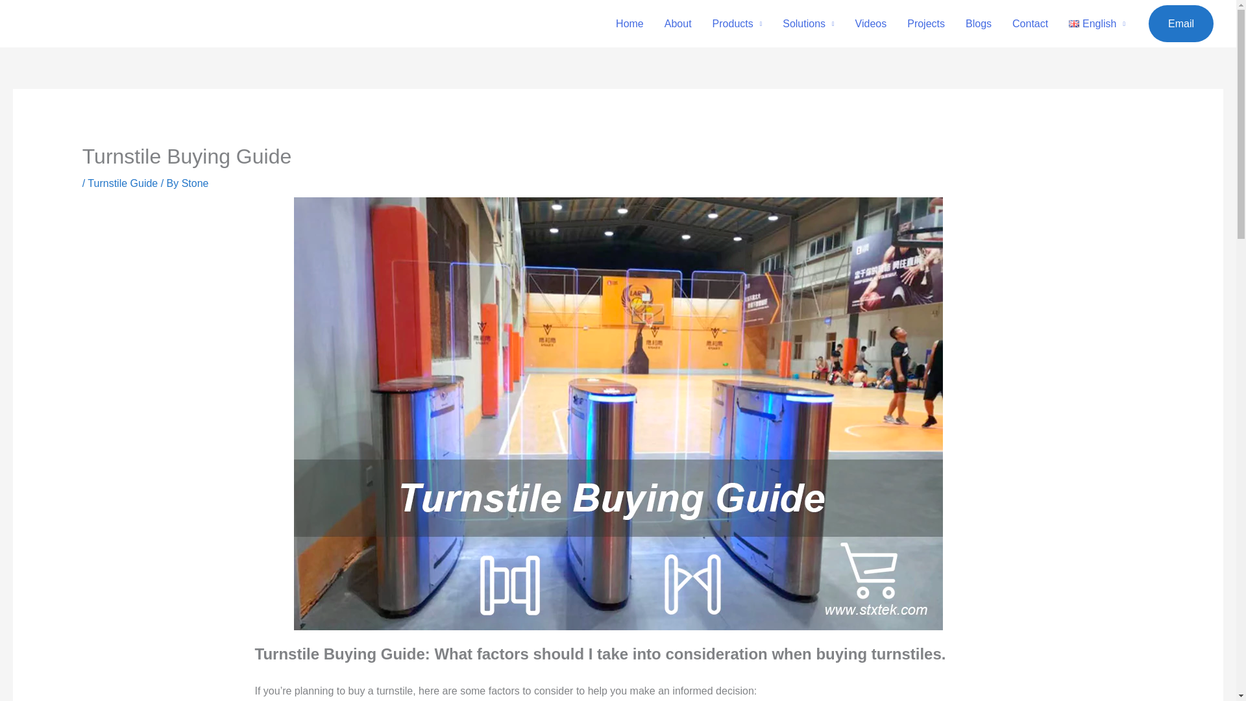  Describe the element at coordinates (1181, 23) in the screenshot. I see `Email` at that location.